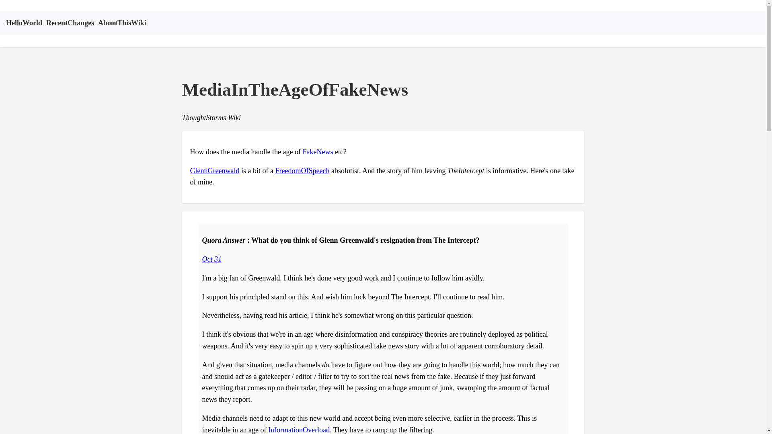 The image size is (772, 434). Describe the element at coordinates (24, 23) in the screenshot. I see `HelloWorld` at that location.